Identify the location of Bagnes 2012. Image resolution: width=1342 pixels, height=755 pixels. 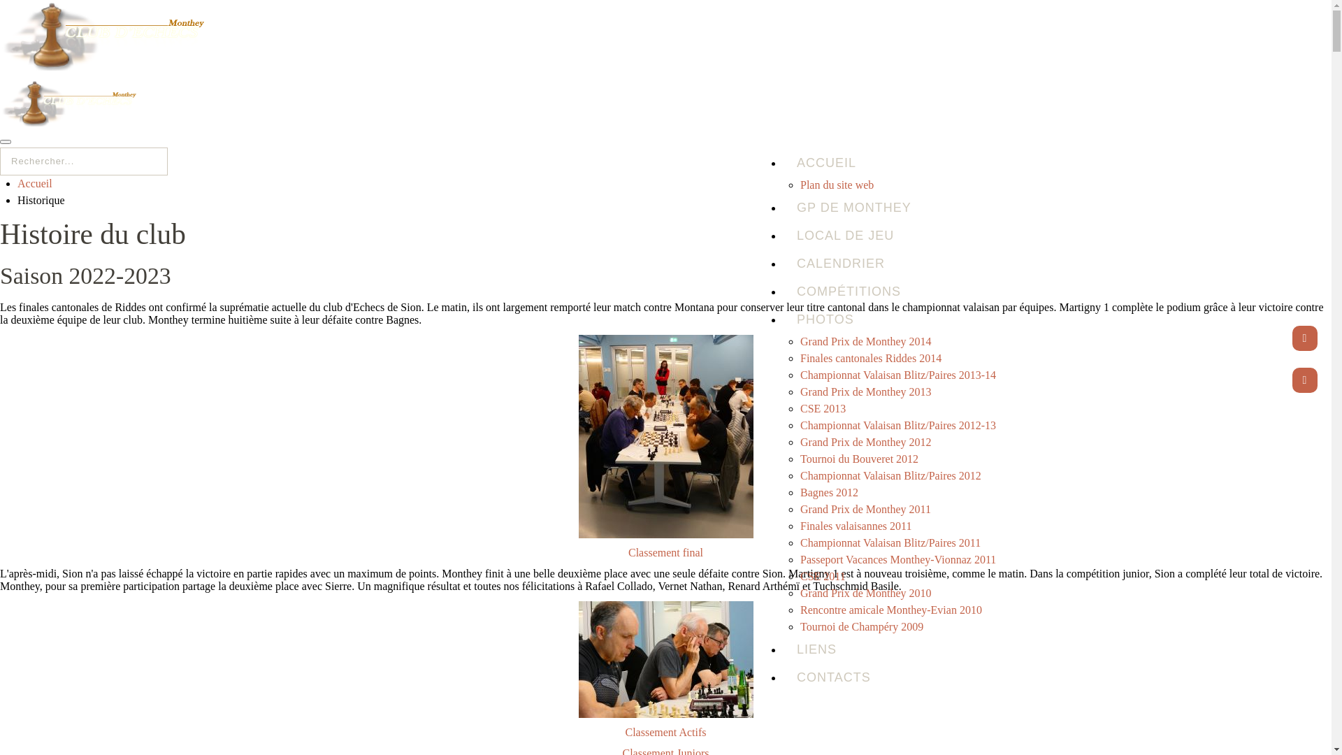
(829, 492).